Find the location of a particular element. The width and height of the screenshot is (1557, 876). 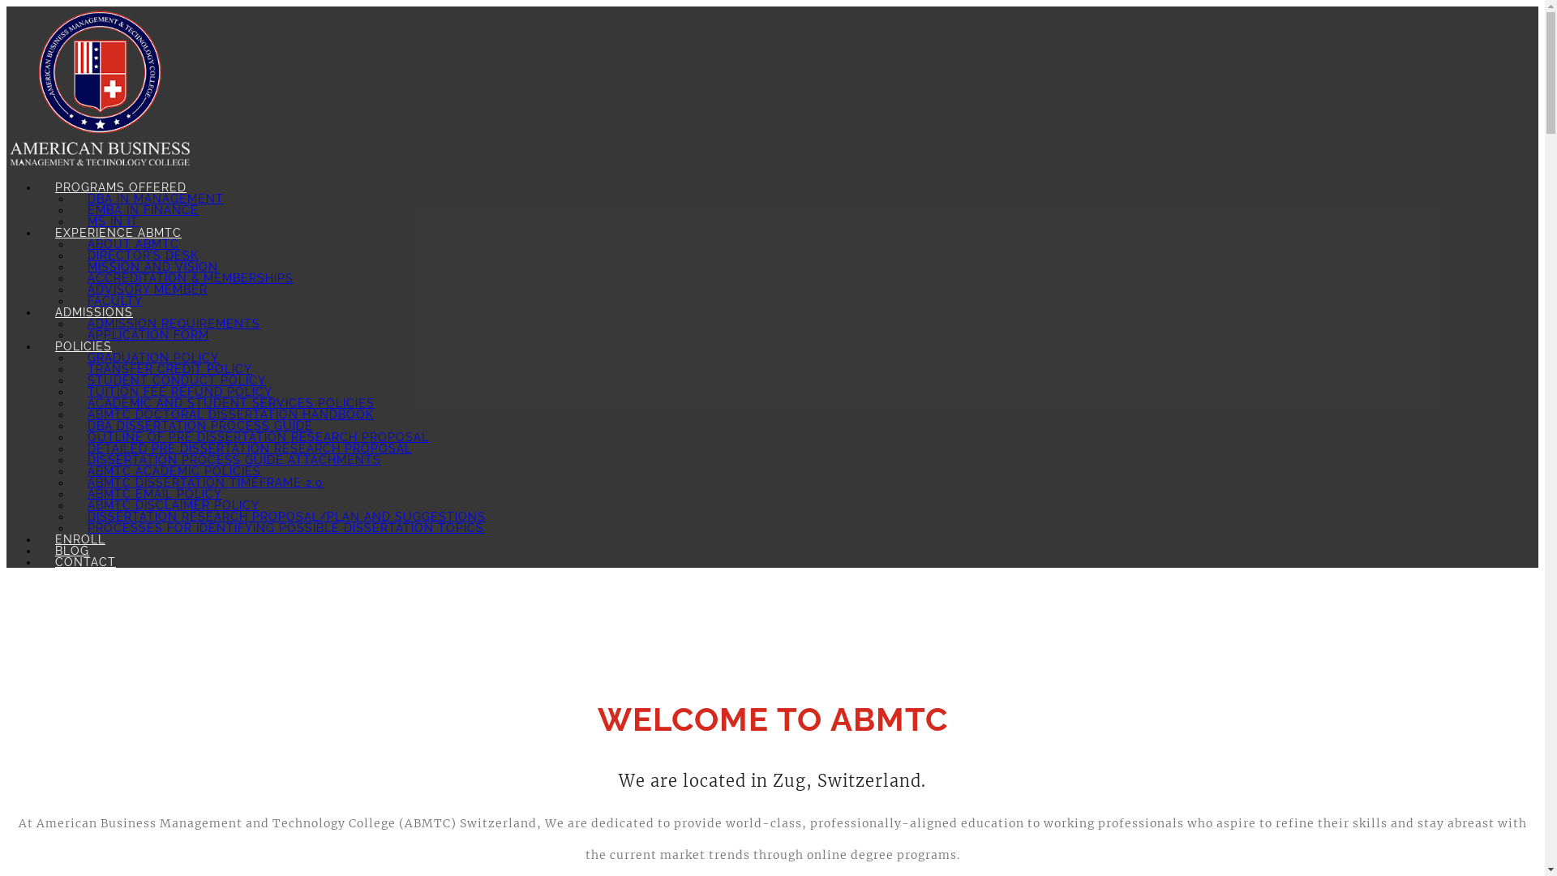

ADMISSIONS is located at coordinates (94, 312).